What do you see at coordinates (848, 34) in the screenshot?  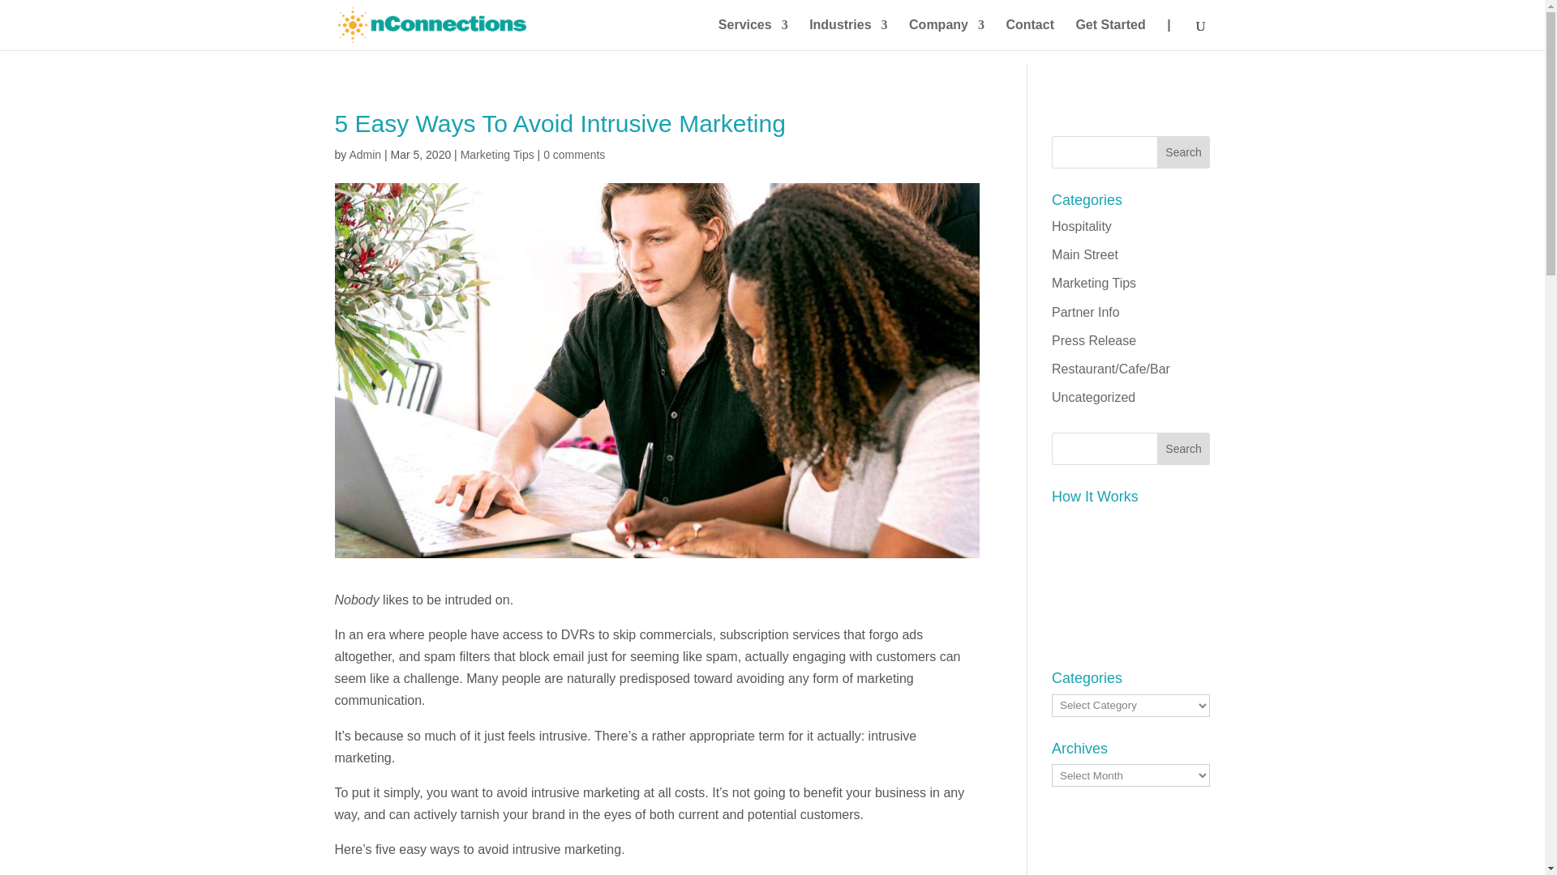 I see `Industries` at bounding box center [848, 34].